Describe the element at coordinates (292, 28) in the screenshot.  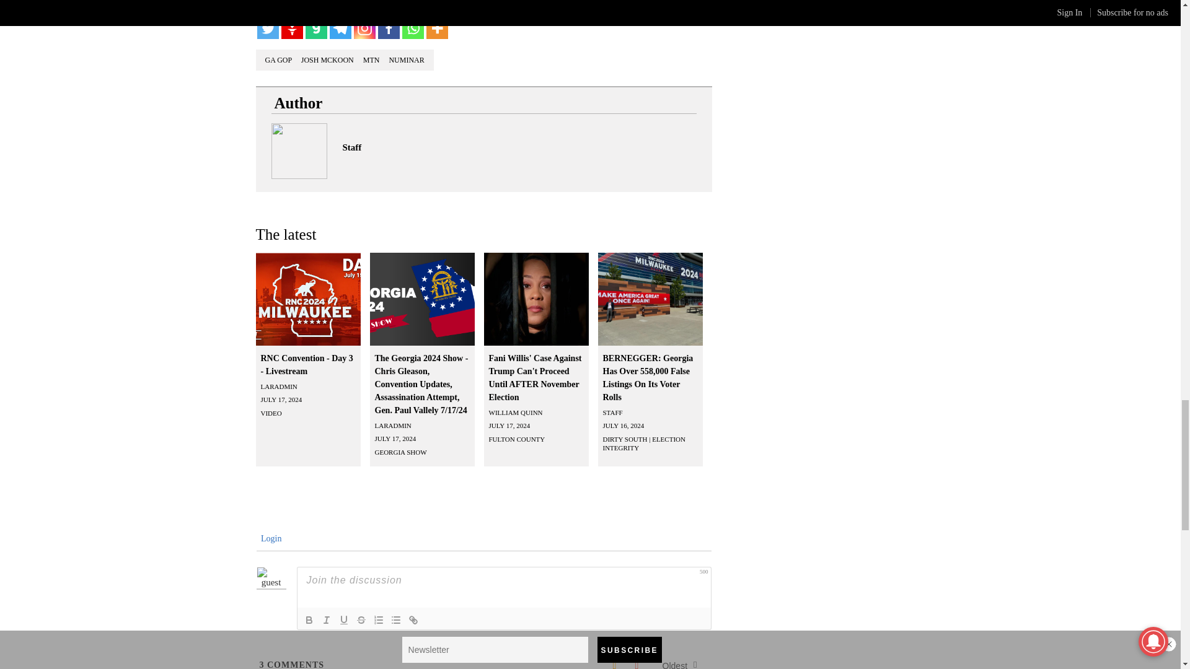
I see `Gettr` at that location.